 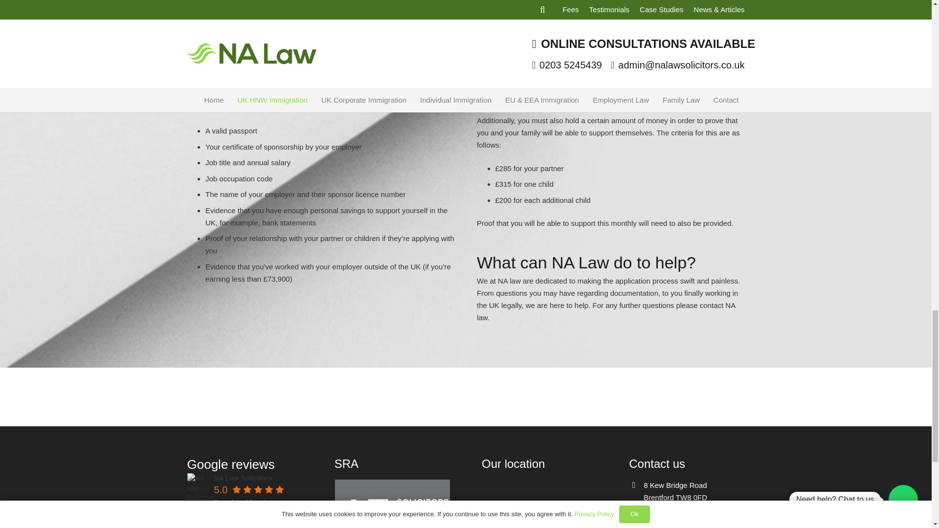 What do you see at coordinates (199, 485) in the screenshot?
I see `NA Law Solicitors` at bounding box center [199, 485].